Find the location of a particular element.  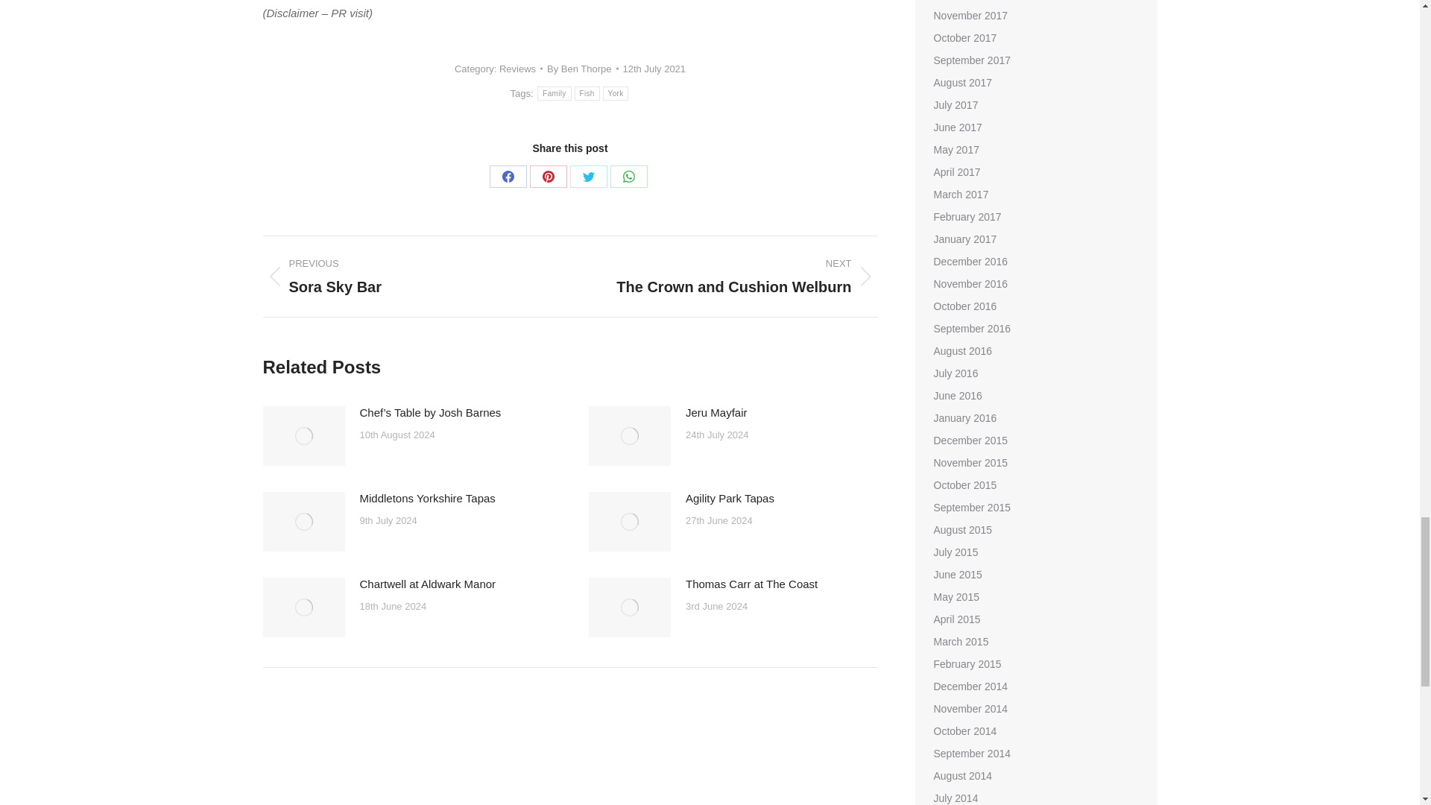

Pinterest is located at coordinates (548, 176).